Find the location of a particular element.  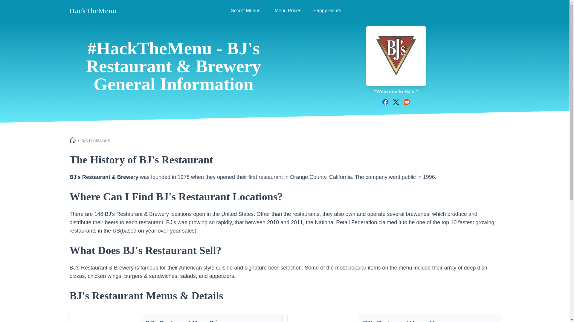

The History of BJ's Restaurant is located at coordinates (285, 197).